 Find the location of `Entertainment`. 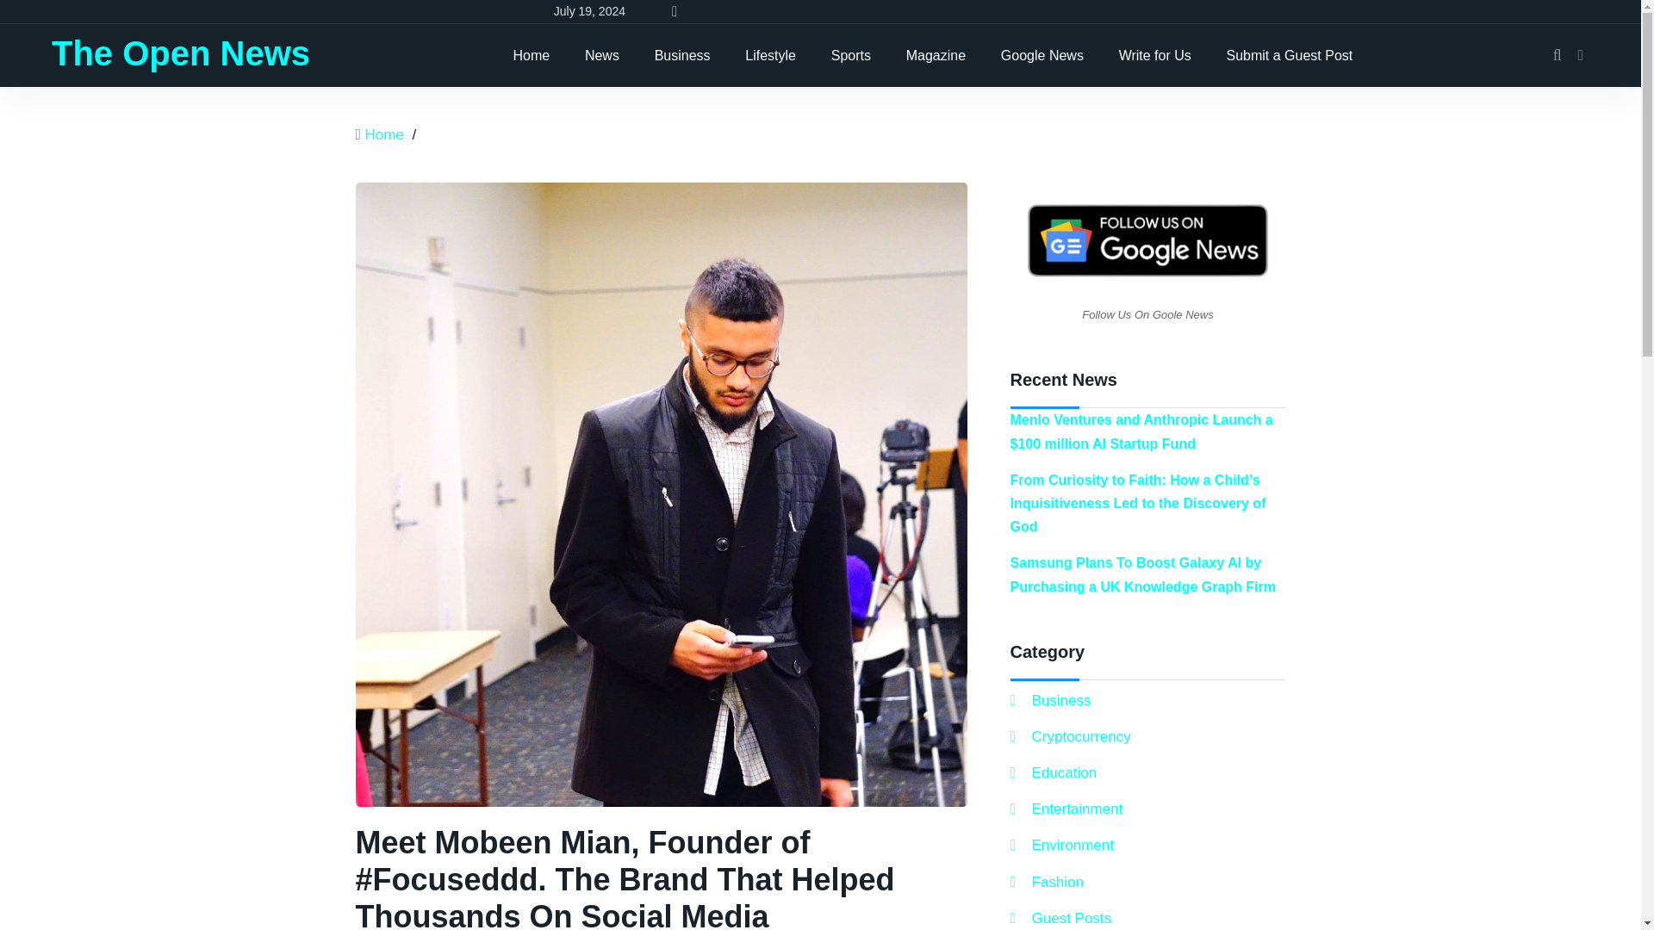

Entertainment is located at coordinates (1066, 808).